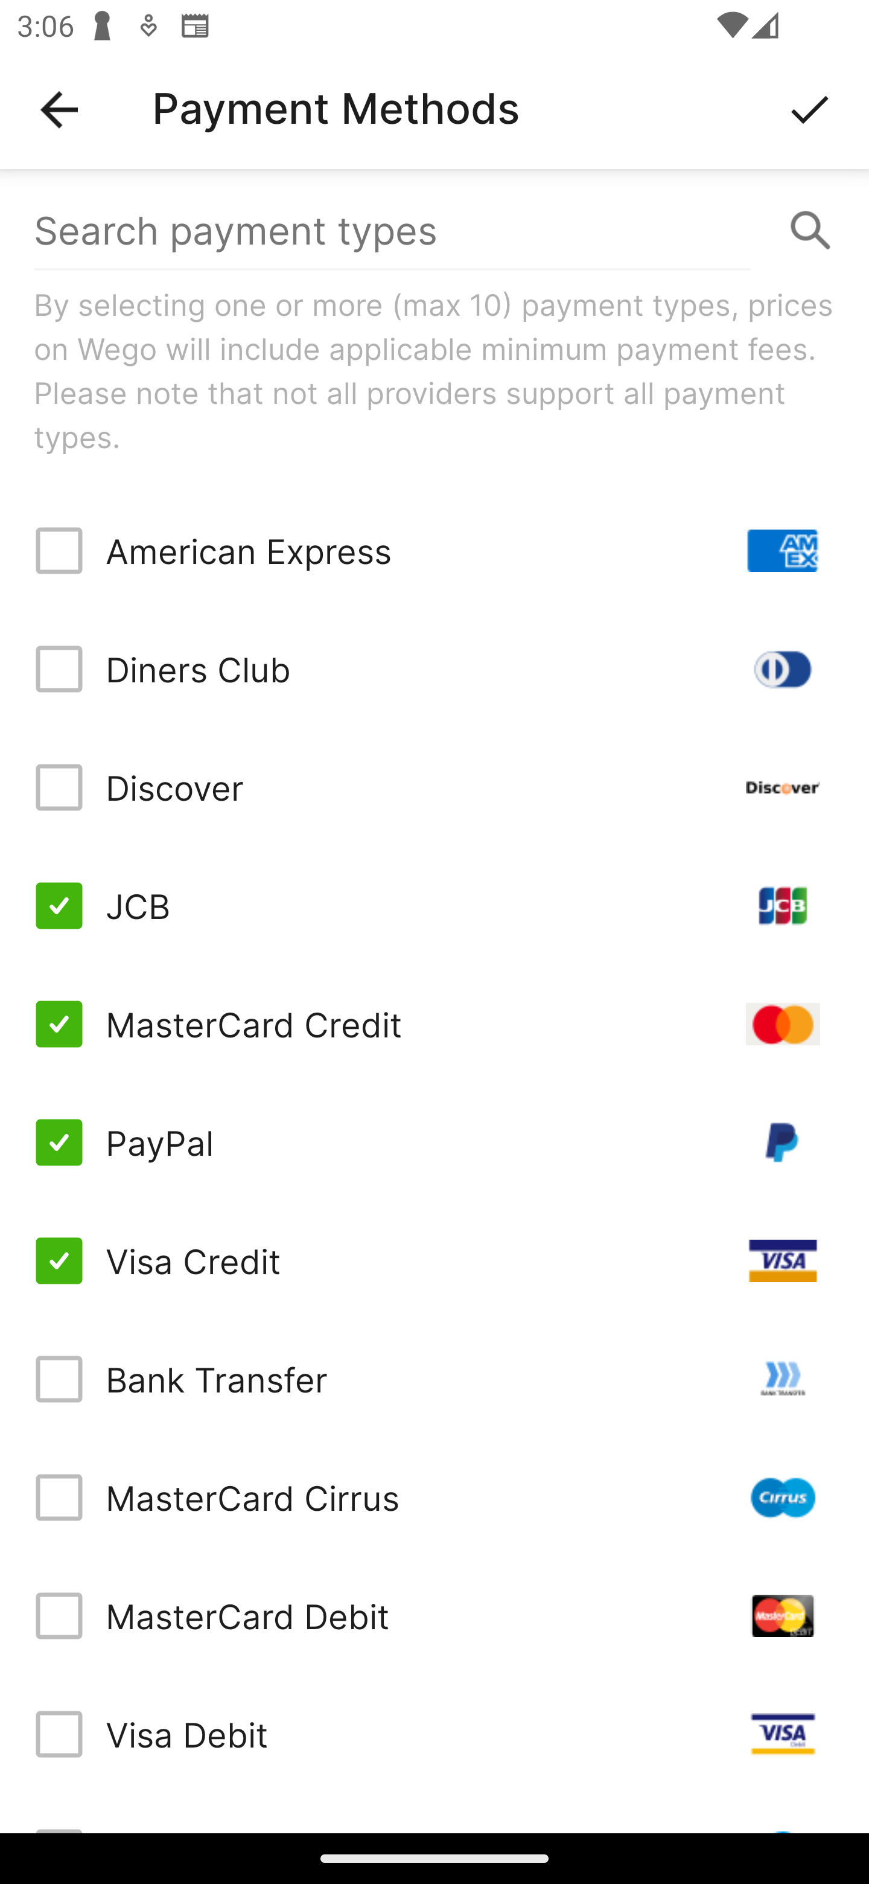 The height and width of the screenshot is (1884, 869). What do you see at coordinates (434, 1496) in the screenshot?
I see `MasterCard Cirrus` at bounding box center [434, 1496].